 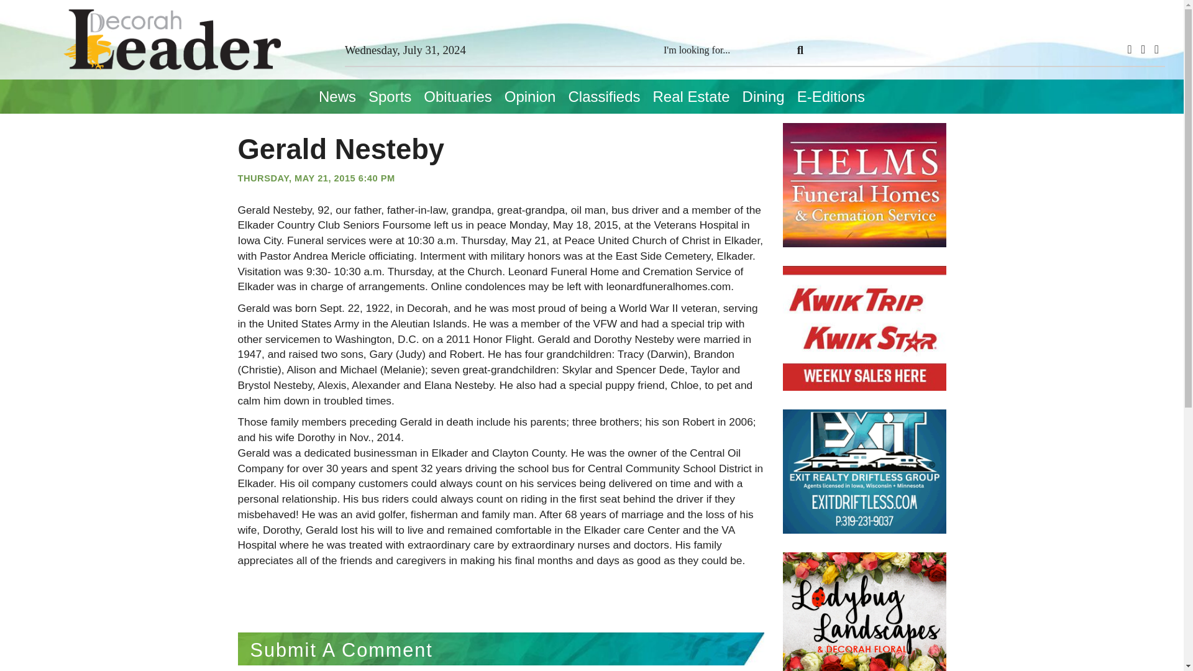 I want to click on Sports, so click(x=390, y=96).